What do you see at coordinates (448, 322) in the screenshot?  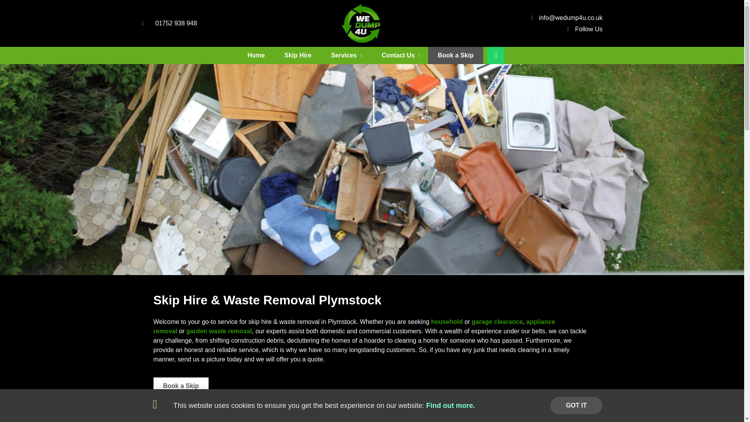 I see `household ` at bounding box center [448, 322].